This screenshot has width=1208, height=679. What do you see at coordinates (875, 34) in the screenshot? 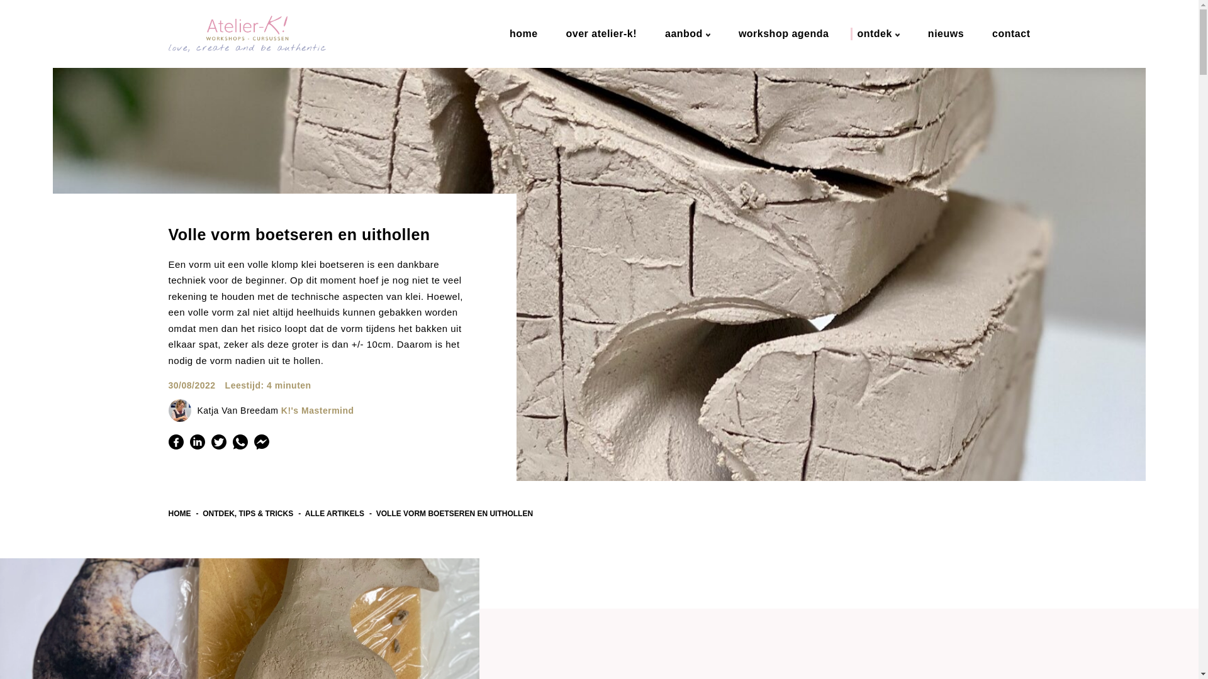
I see `ontdek` at bounding box center [875, 34].